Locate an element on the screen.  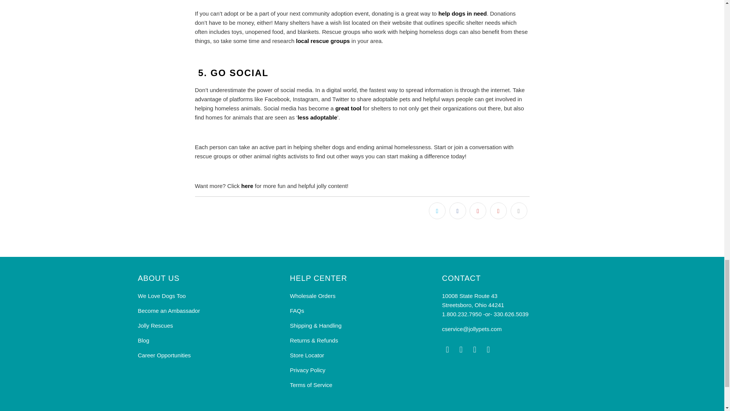
Jolly Pets Blog is located at coordinates (247, 186).